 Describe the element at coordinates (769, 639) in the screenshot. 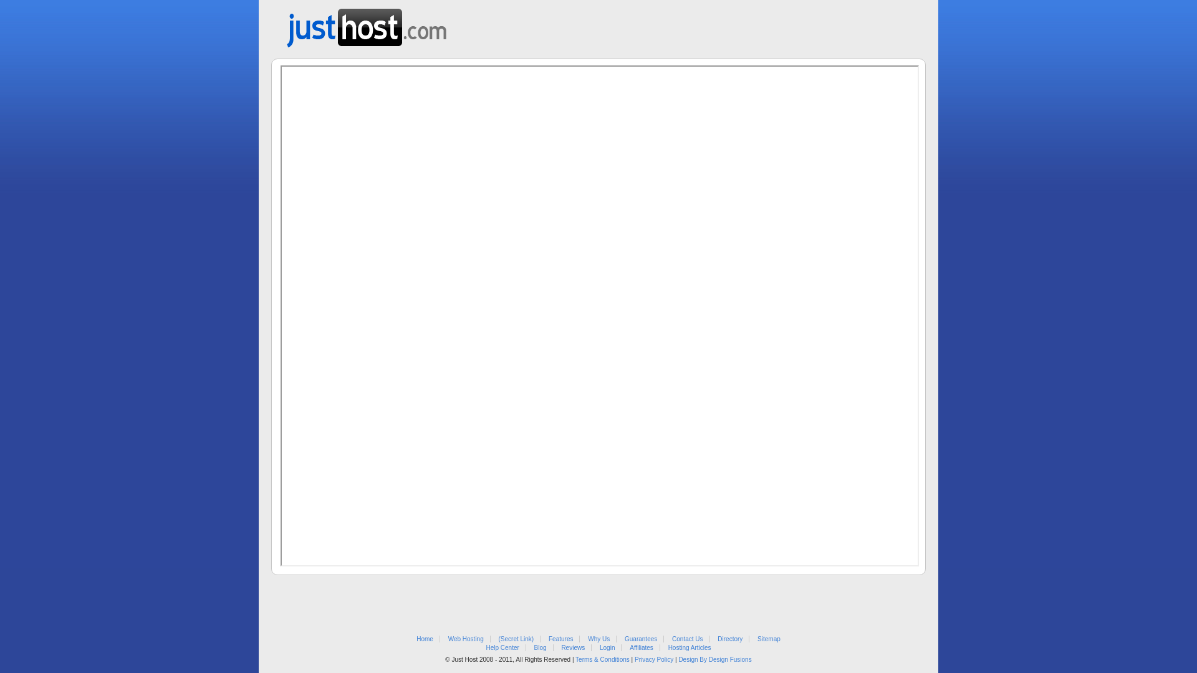

I see `Sitemap` at that location.